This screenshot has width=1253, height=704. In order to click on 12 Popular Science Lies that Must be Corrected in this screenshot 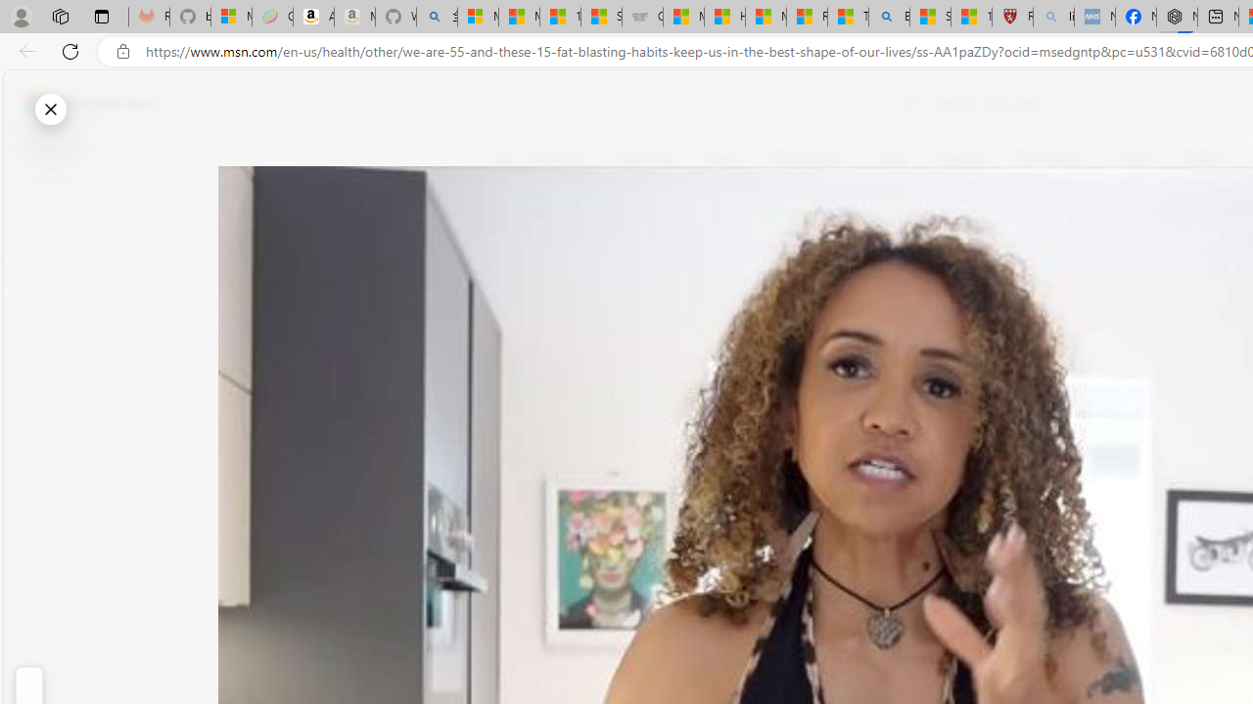, I will do `click(971, 18)`.